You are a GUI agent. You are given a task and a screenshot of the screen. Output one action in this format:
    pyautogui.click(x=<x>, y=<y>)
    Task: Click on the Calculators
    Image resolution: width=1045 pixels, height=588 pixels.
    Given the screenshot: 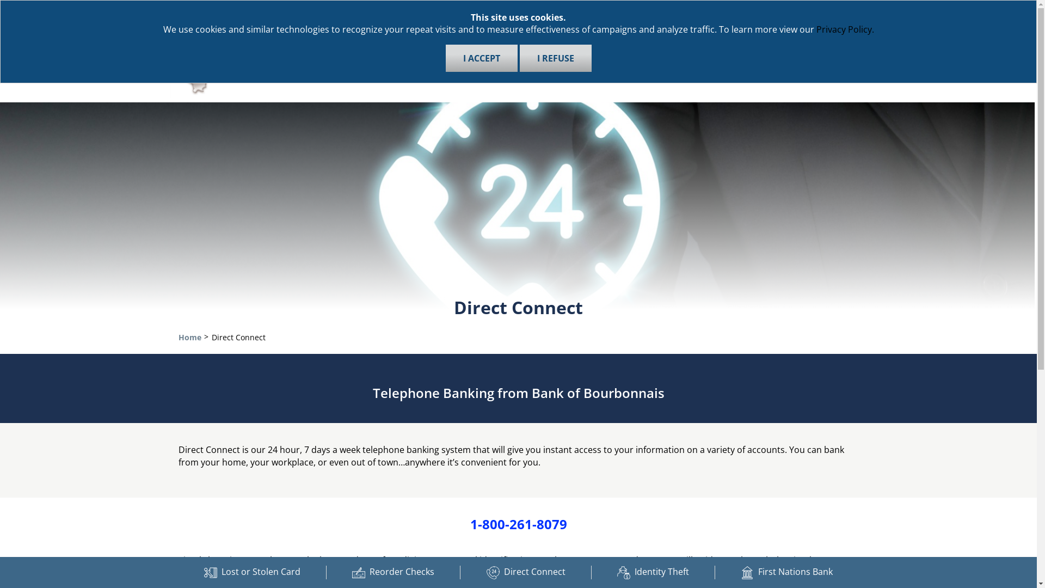 What is the action you would take?
    pyautogui.click(x=622, y=9)
    